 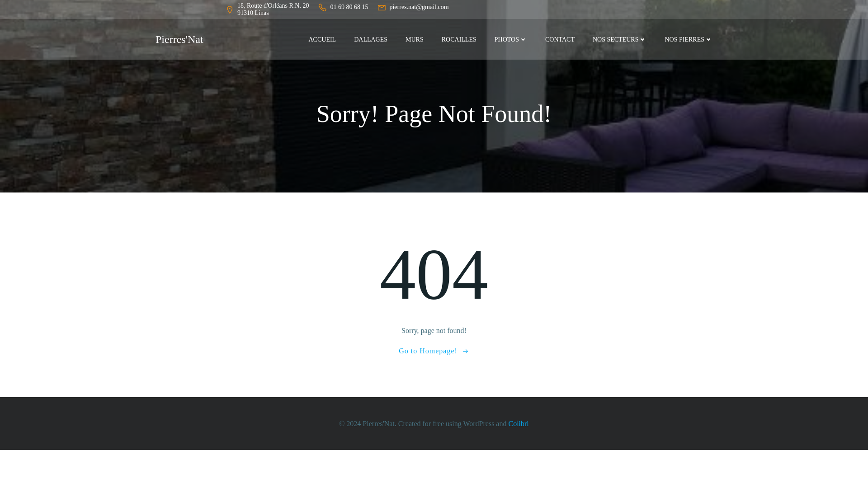 What do you see at coordinates (560, 39) in the screenshot?
I see `CONTACT` at bounding box center [560, 39].